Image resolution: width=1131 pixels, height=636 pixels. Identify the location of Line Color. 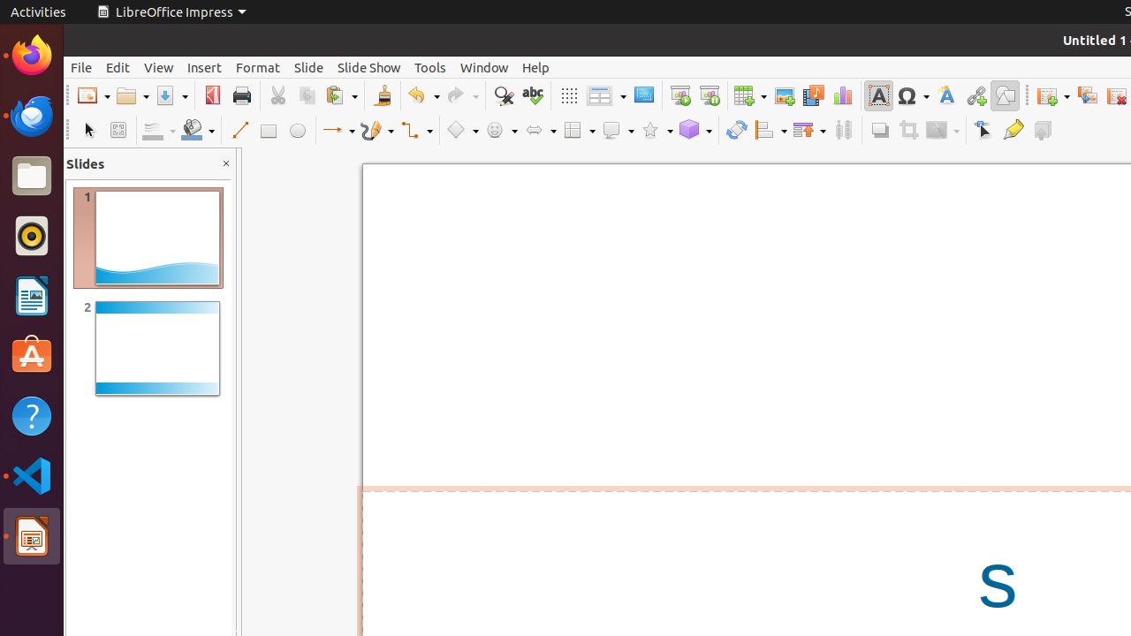
(159, 131).